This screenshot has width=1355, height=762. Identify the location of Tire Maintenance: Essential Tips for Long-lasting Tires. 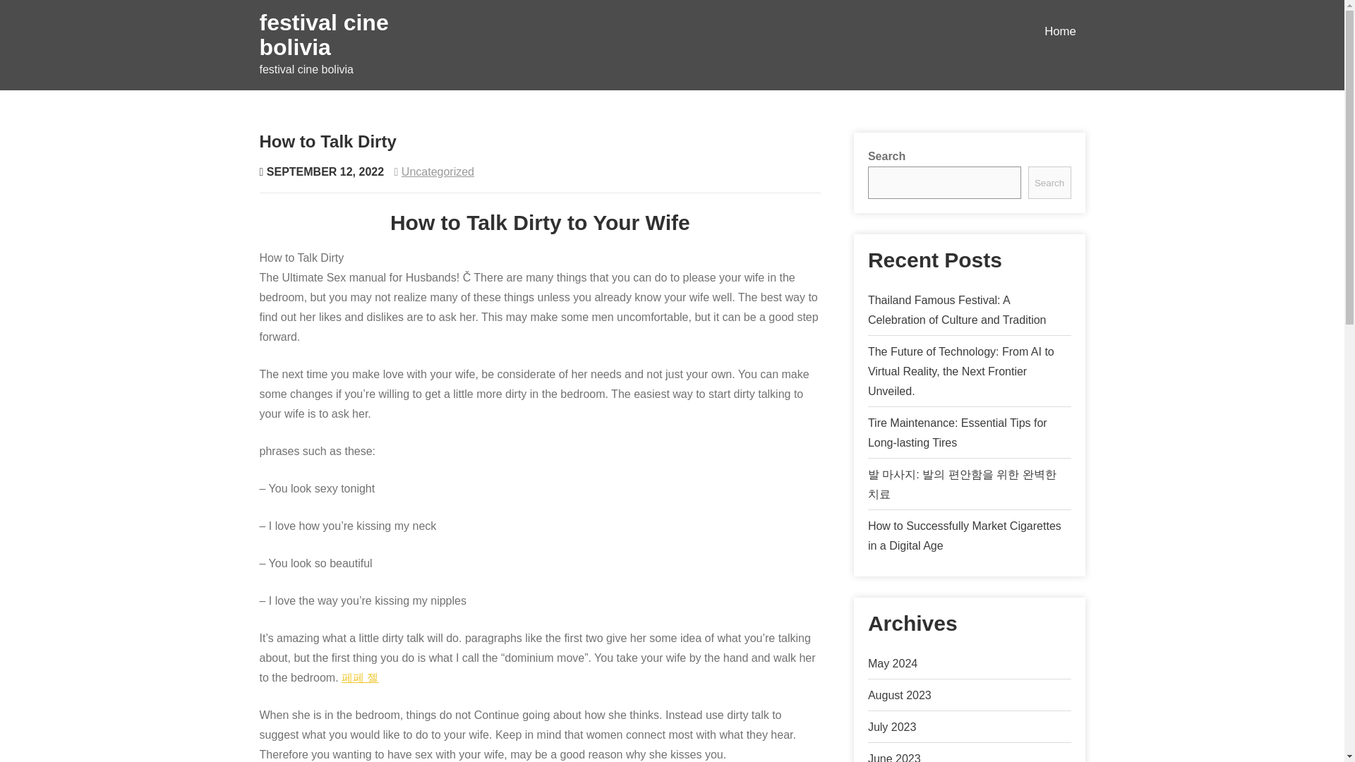
(958, 433).